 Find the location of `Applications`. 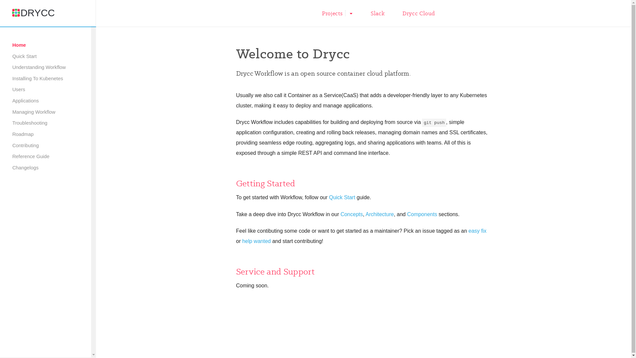

Applications is located at coordinates (46, 101).